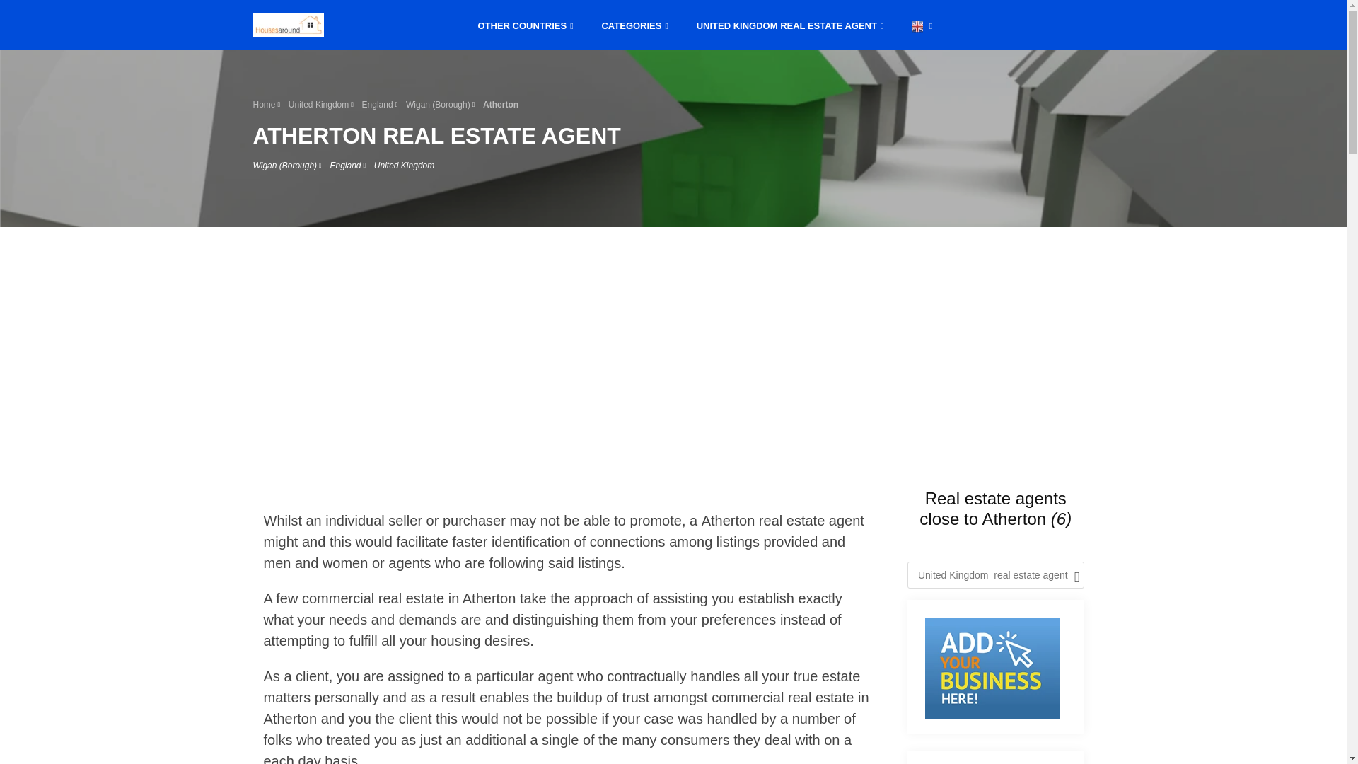 This screenshot has width=1358, height=764. I want to click on UNITED KINGDOM REAL ESTATE AGENT, so click(790, 24).